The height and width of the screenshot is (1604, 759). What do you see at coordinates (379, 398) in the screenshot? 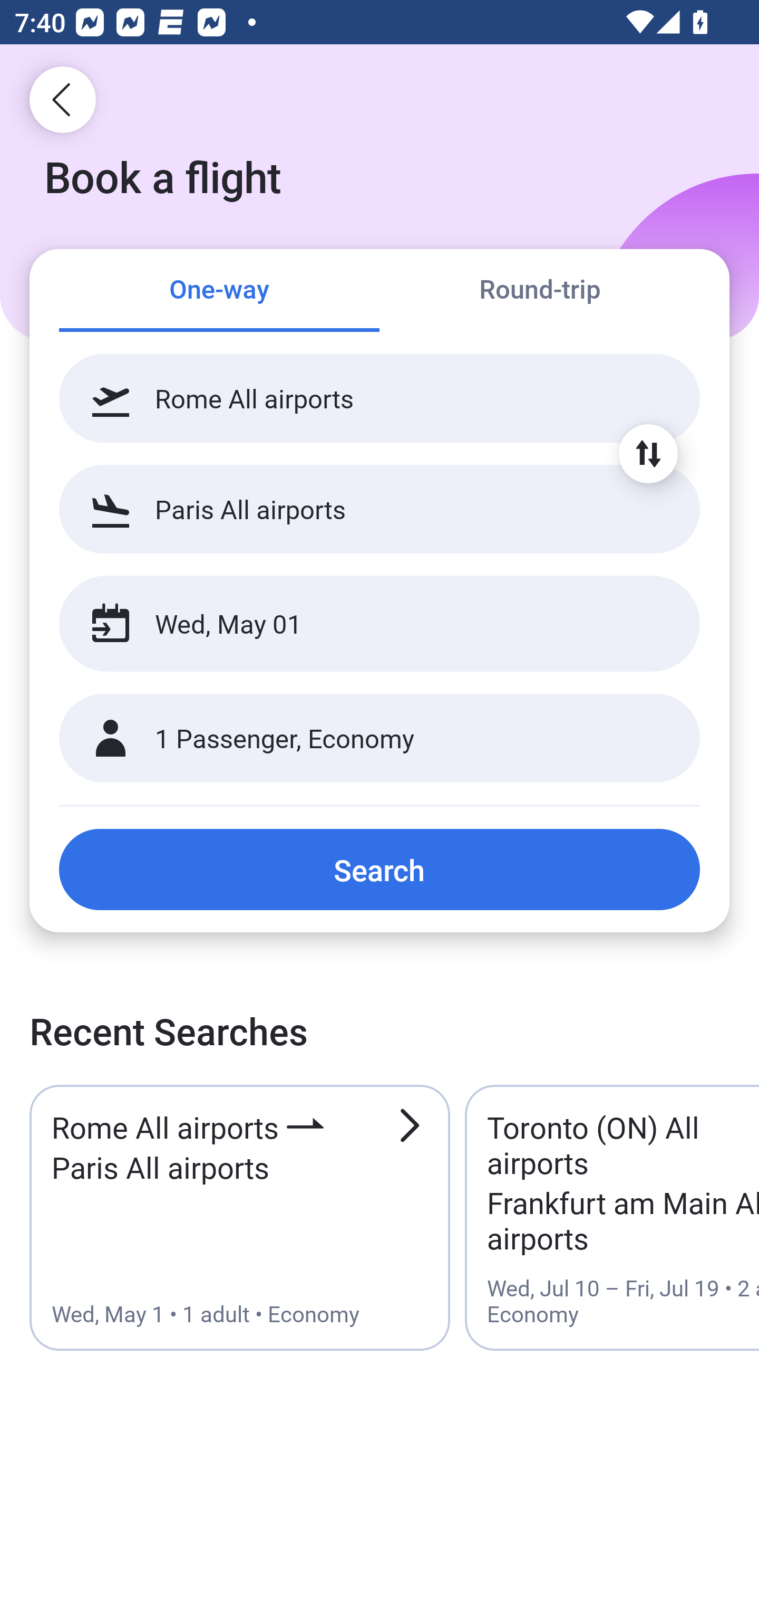
I see `Rome All airports` at bounding box center [379, 398].